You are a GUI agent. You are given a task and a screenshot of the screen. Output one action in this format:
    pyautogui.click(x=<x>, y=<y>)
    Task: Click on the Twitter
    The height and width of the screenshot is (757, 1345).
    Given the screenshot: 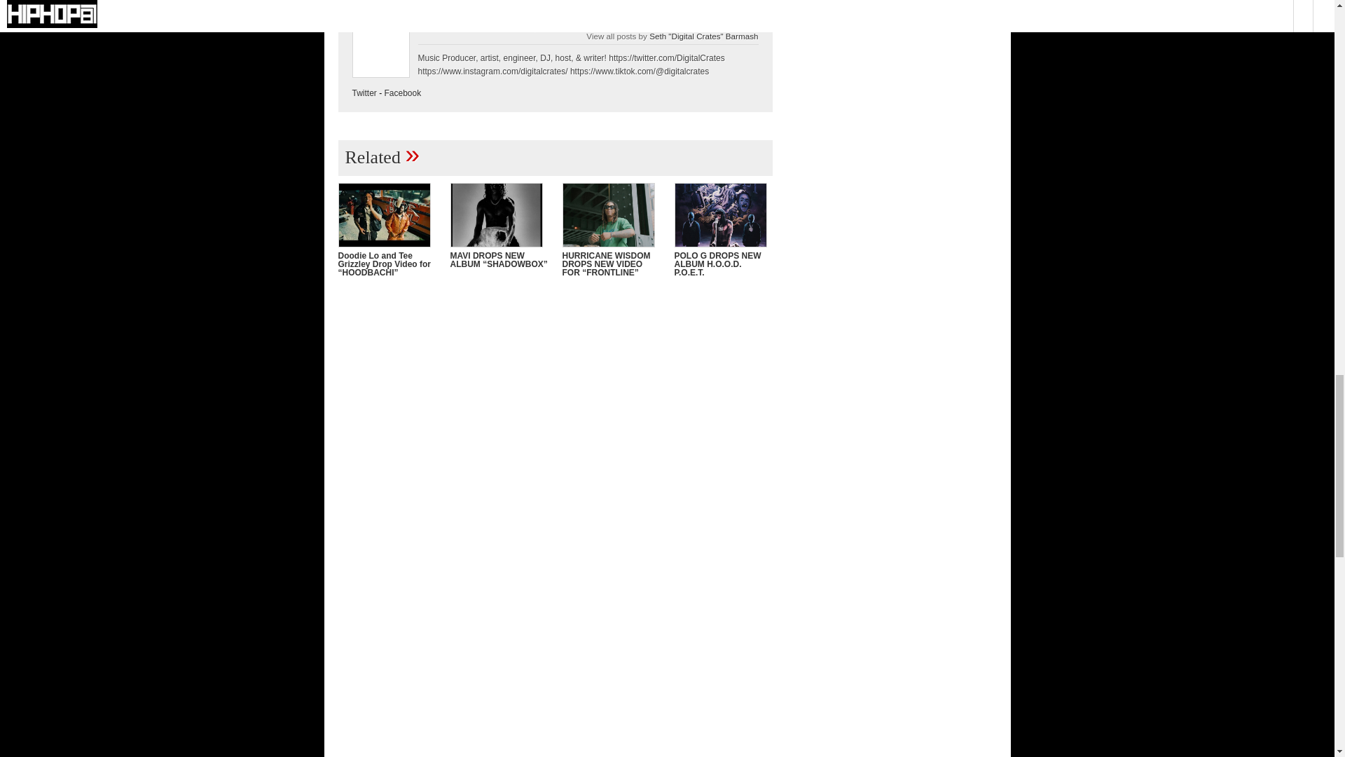 What is the action you would take?
    pyautogui.click(x=364, y=93)
    